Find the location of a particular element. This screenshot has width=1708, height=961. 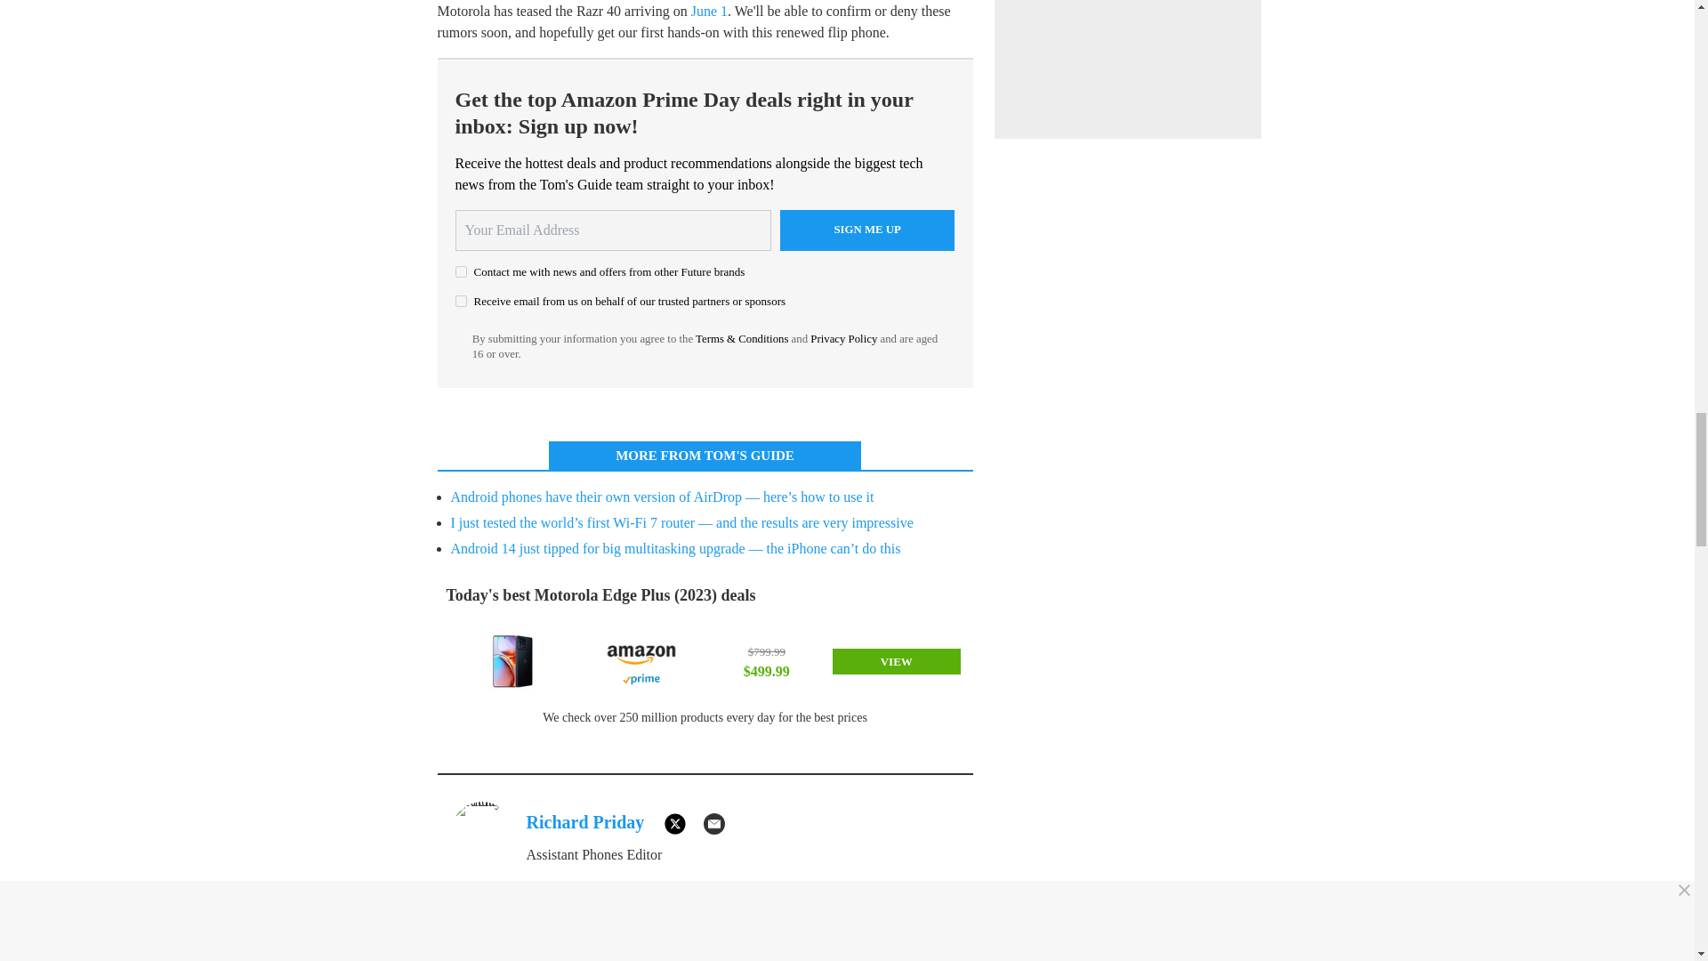

on is located at coordinates (461, 272).